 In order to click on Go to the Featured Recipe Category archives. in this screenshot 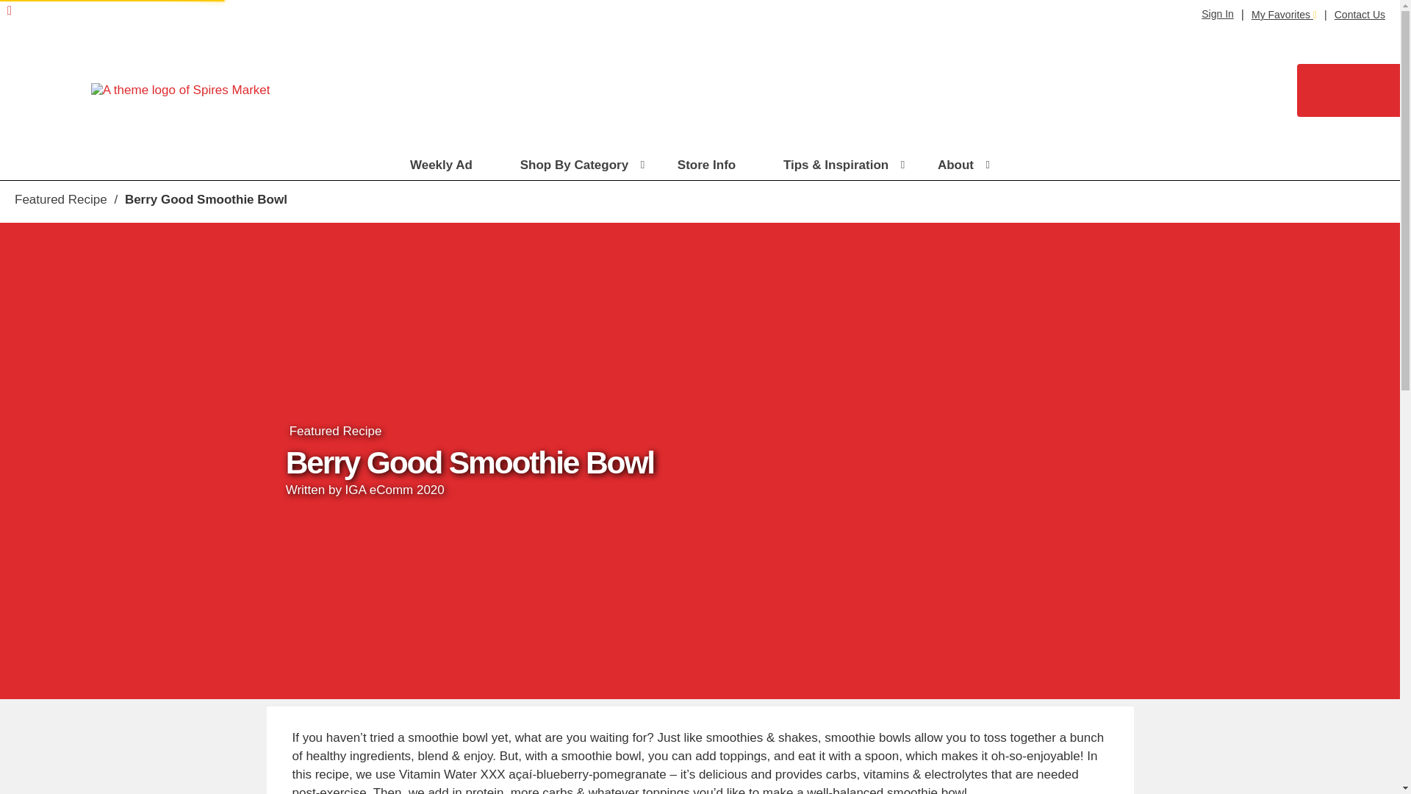, I will do `click(60, 199)`.